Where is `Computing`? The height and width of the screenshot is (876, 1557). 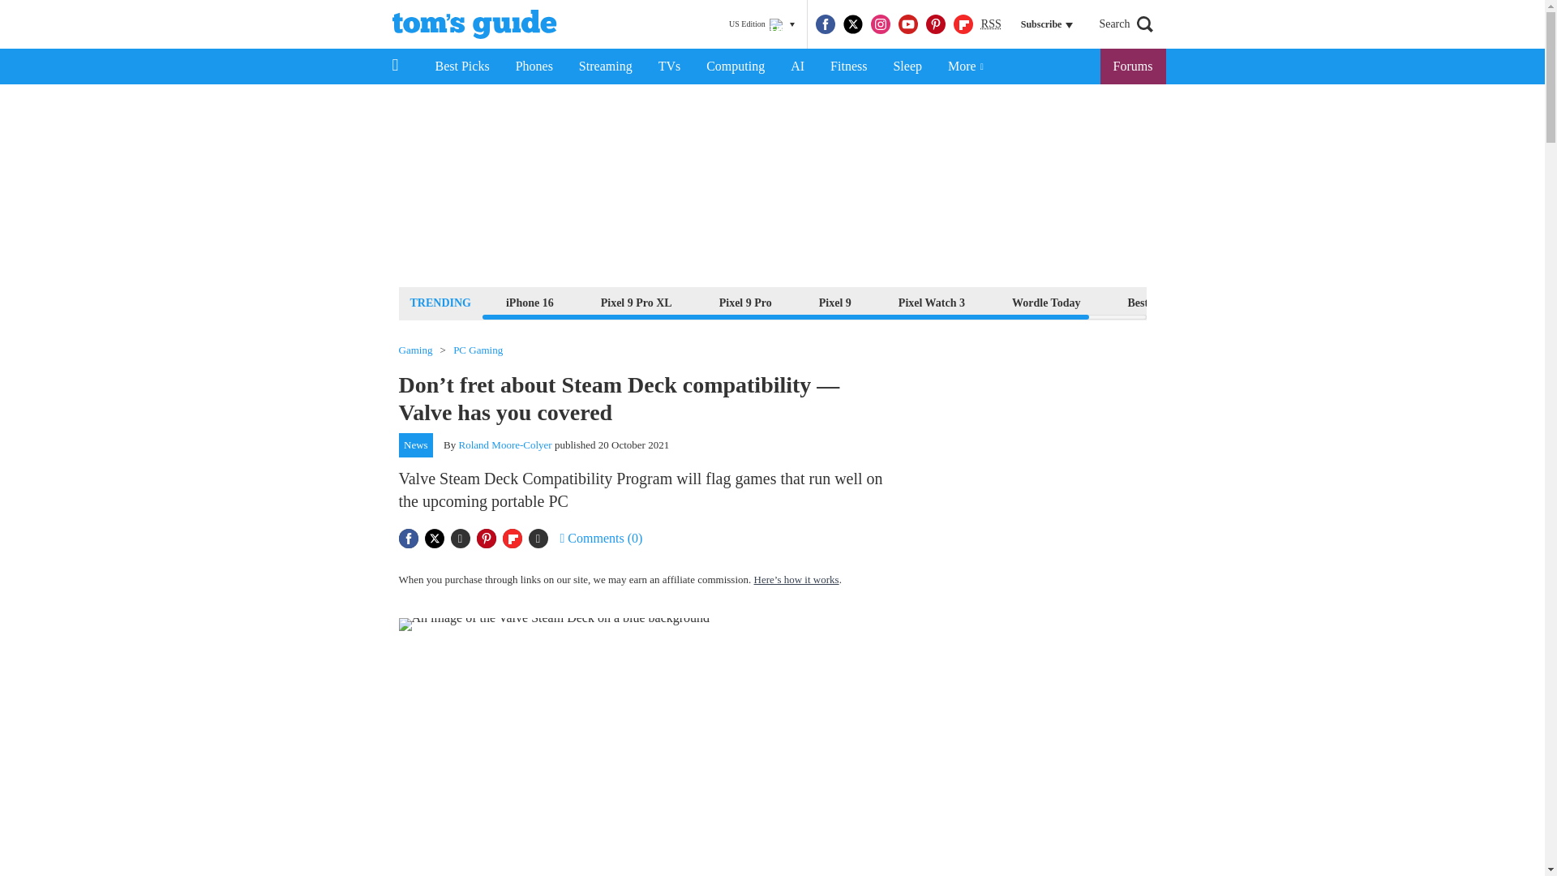
Computing is located at coordinates (735, 67).